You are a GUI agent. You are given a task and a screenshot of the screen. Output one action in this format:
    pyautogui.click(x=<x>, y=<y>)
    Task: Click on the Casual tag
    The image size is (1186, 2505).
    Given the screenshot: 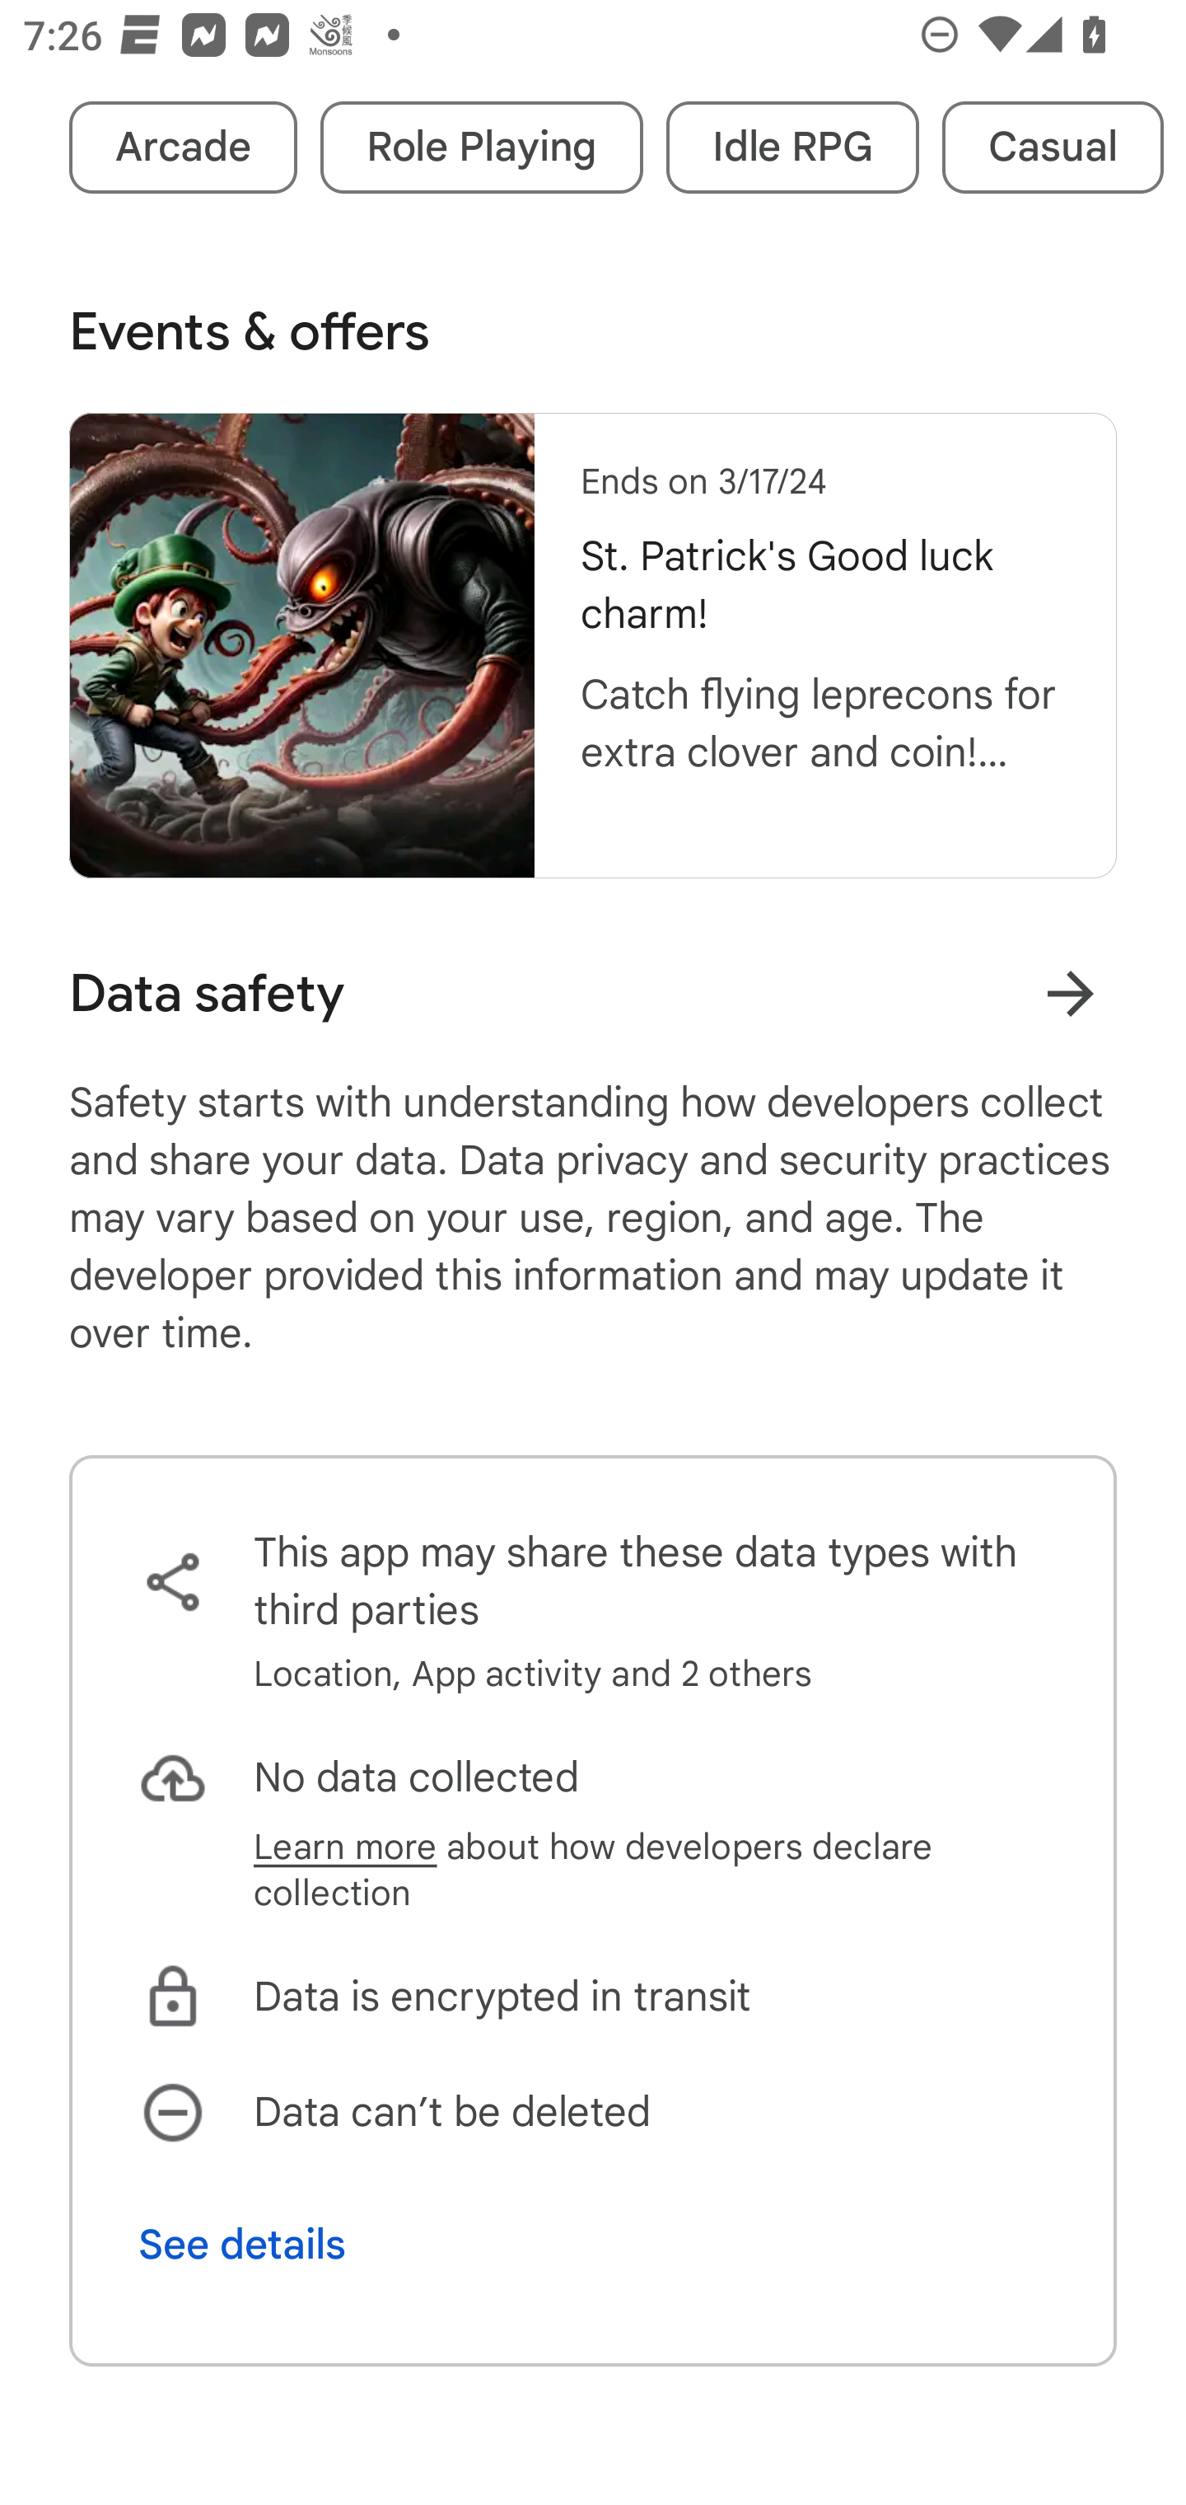 What is the action you would take?
    pyautogui.click(x=1053, y=147)
    